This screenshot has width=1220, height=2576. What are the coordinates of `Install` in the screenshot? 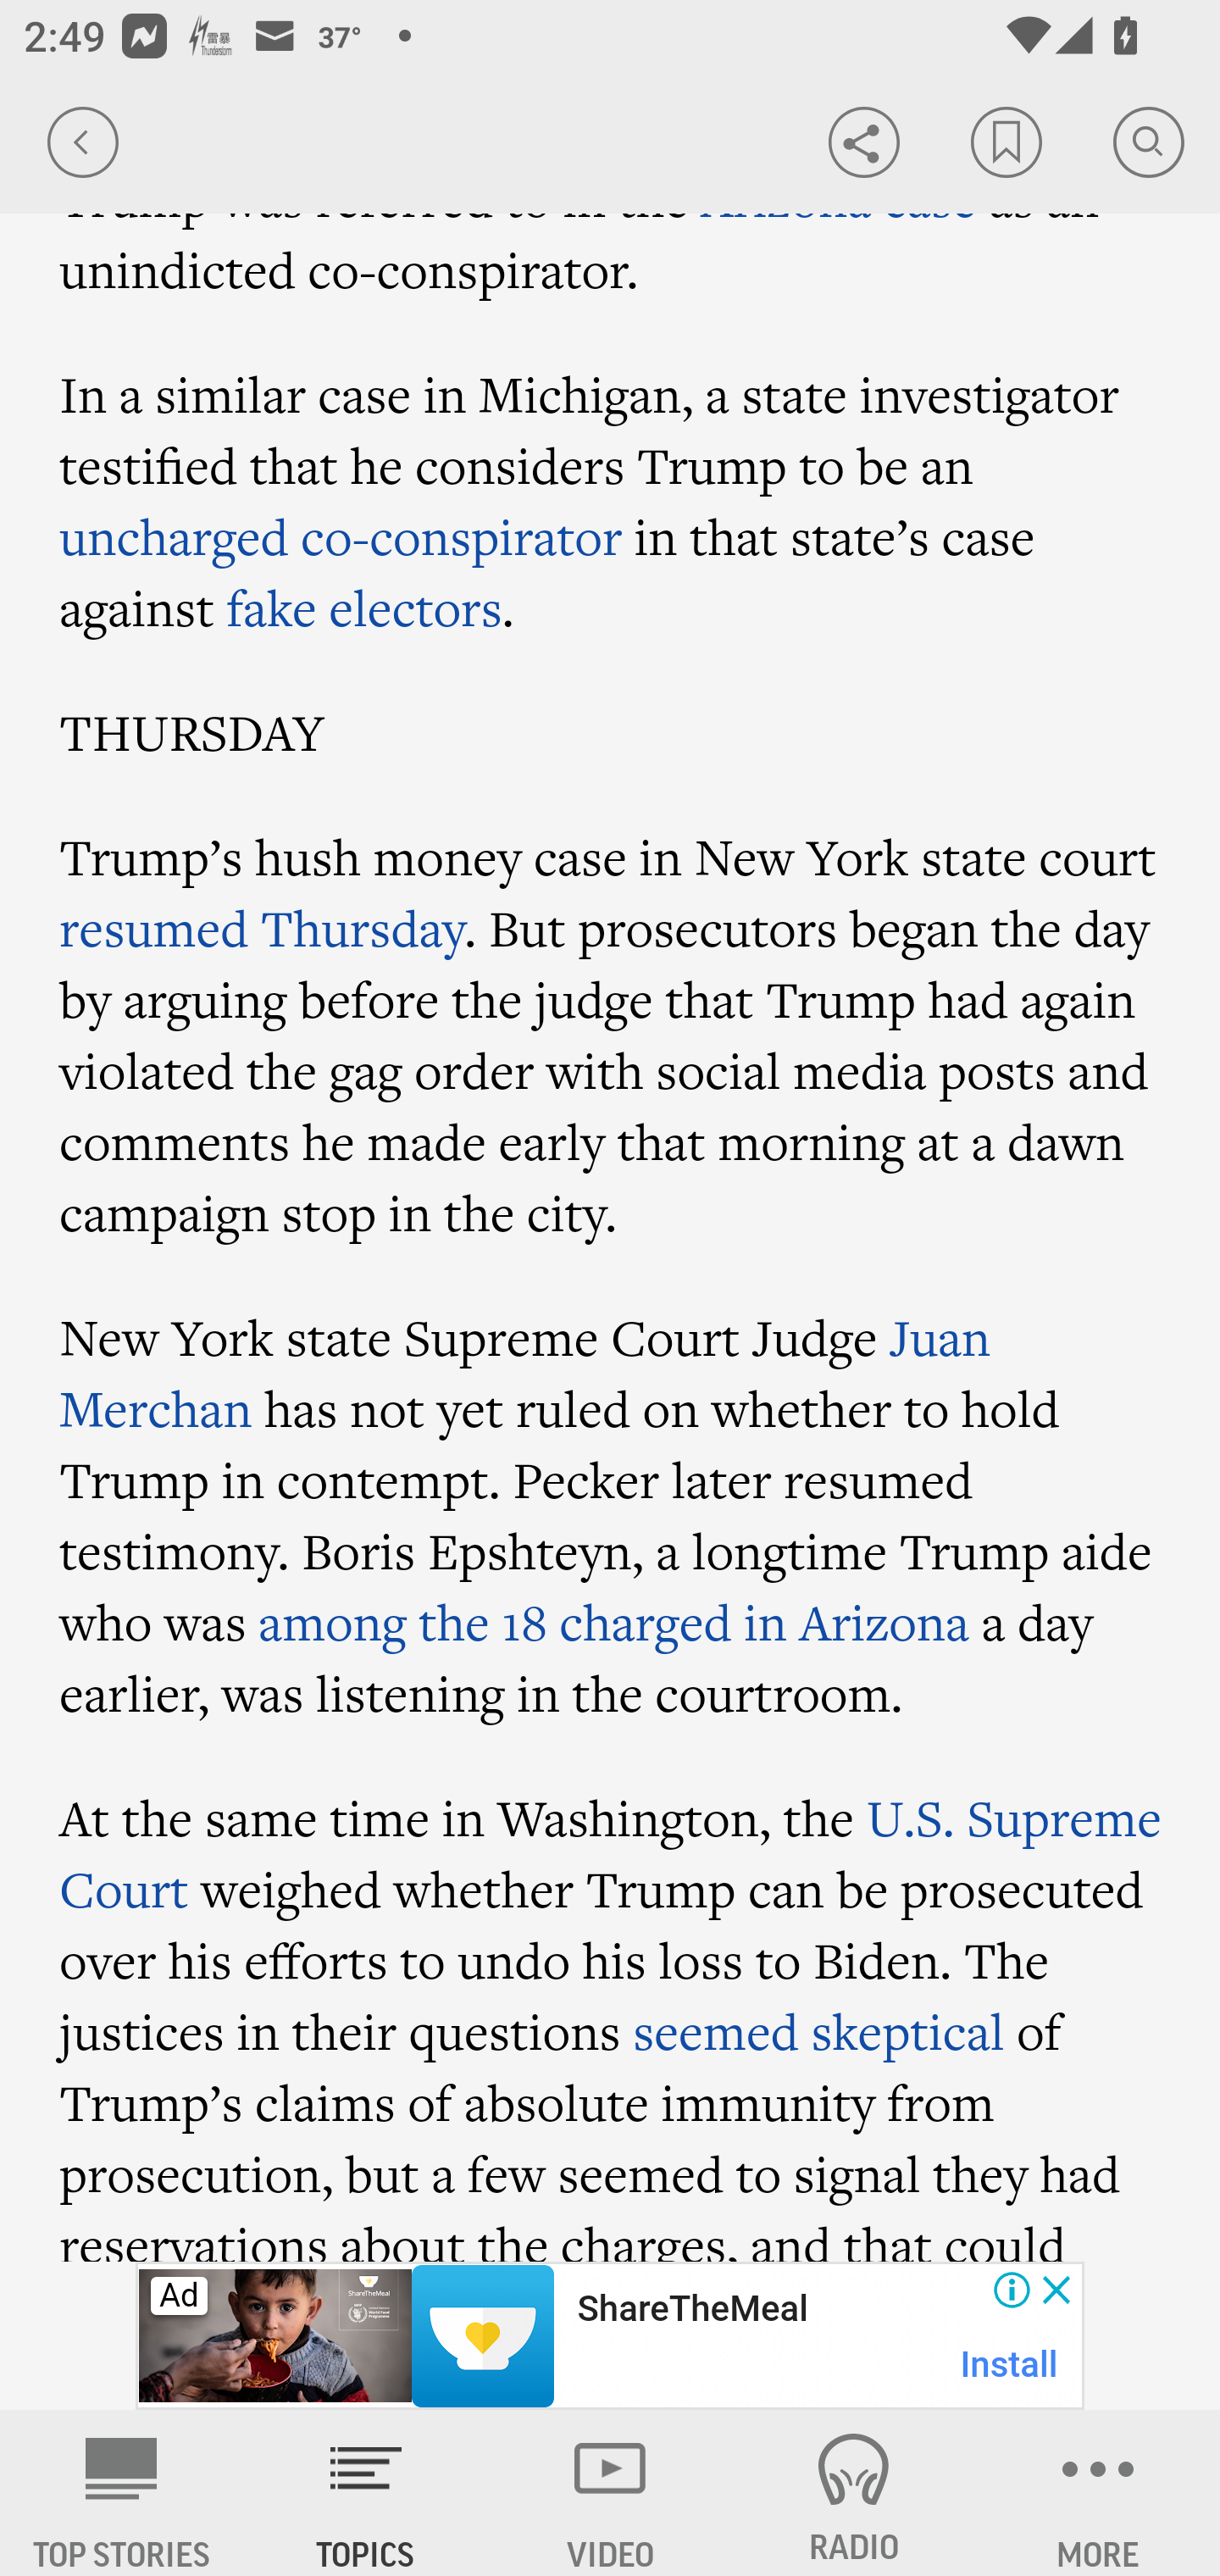 It's located at (1010, 2364).